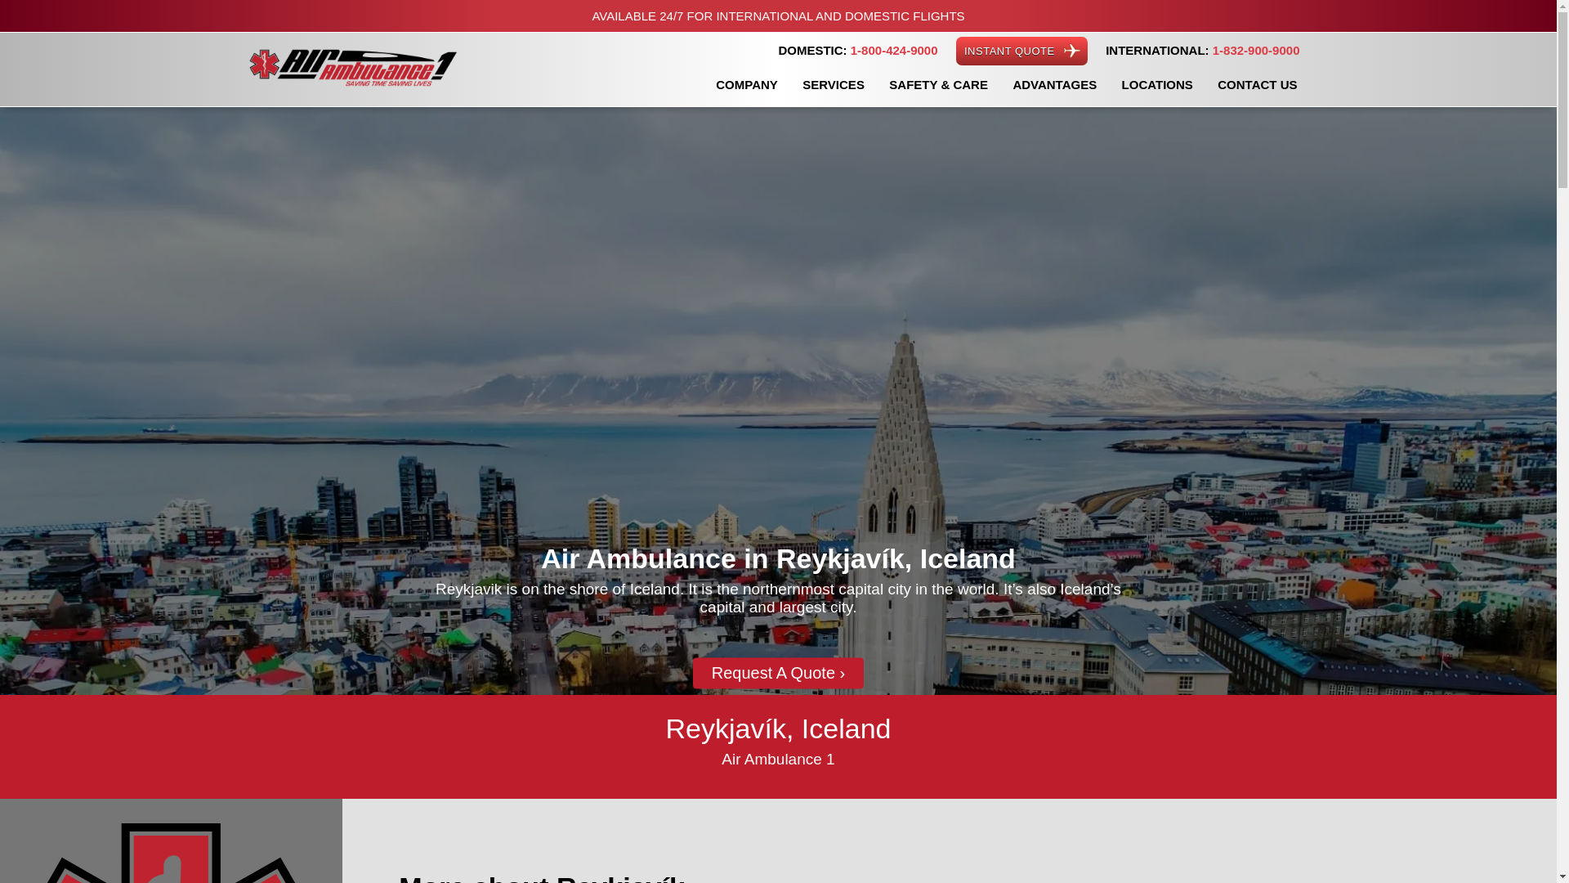 The image size is (1569, 883). What do you see at coordinates (858, 51) in the screenshot?
I see `DOMESTIC: 1-800-424-9000` at bounding box center [858, 51].